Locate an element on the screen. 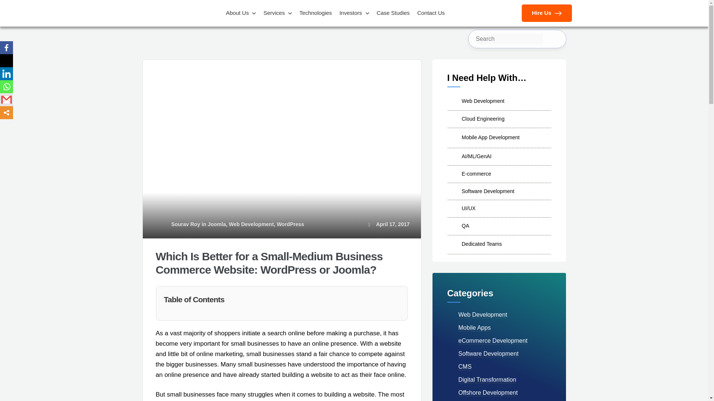 Image resolution: width=714 pixels, height=401 pixels. Whatsapp is located at coordinates (6, 87).